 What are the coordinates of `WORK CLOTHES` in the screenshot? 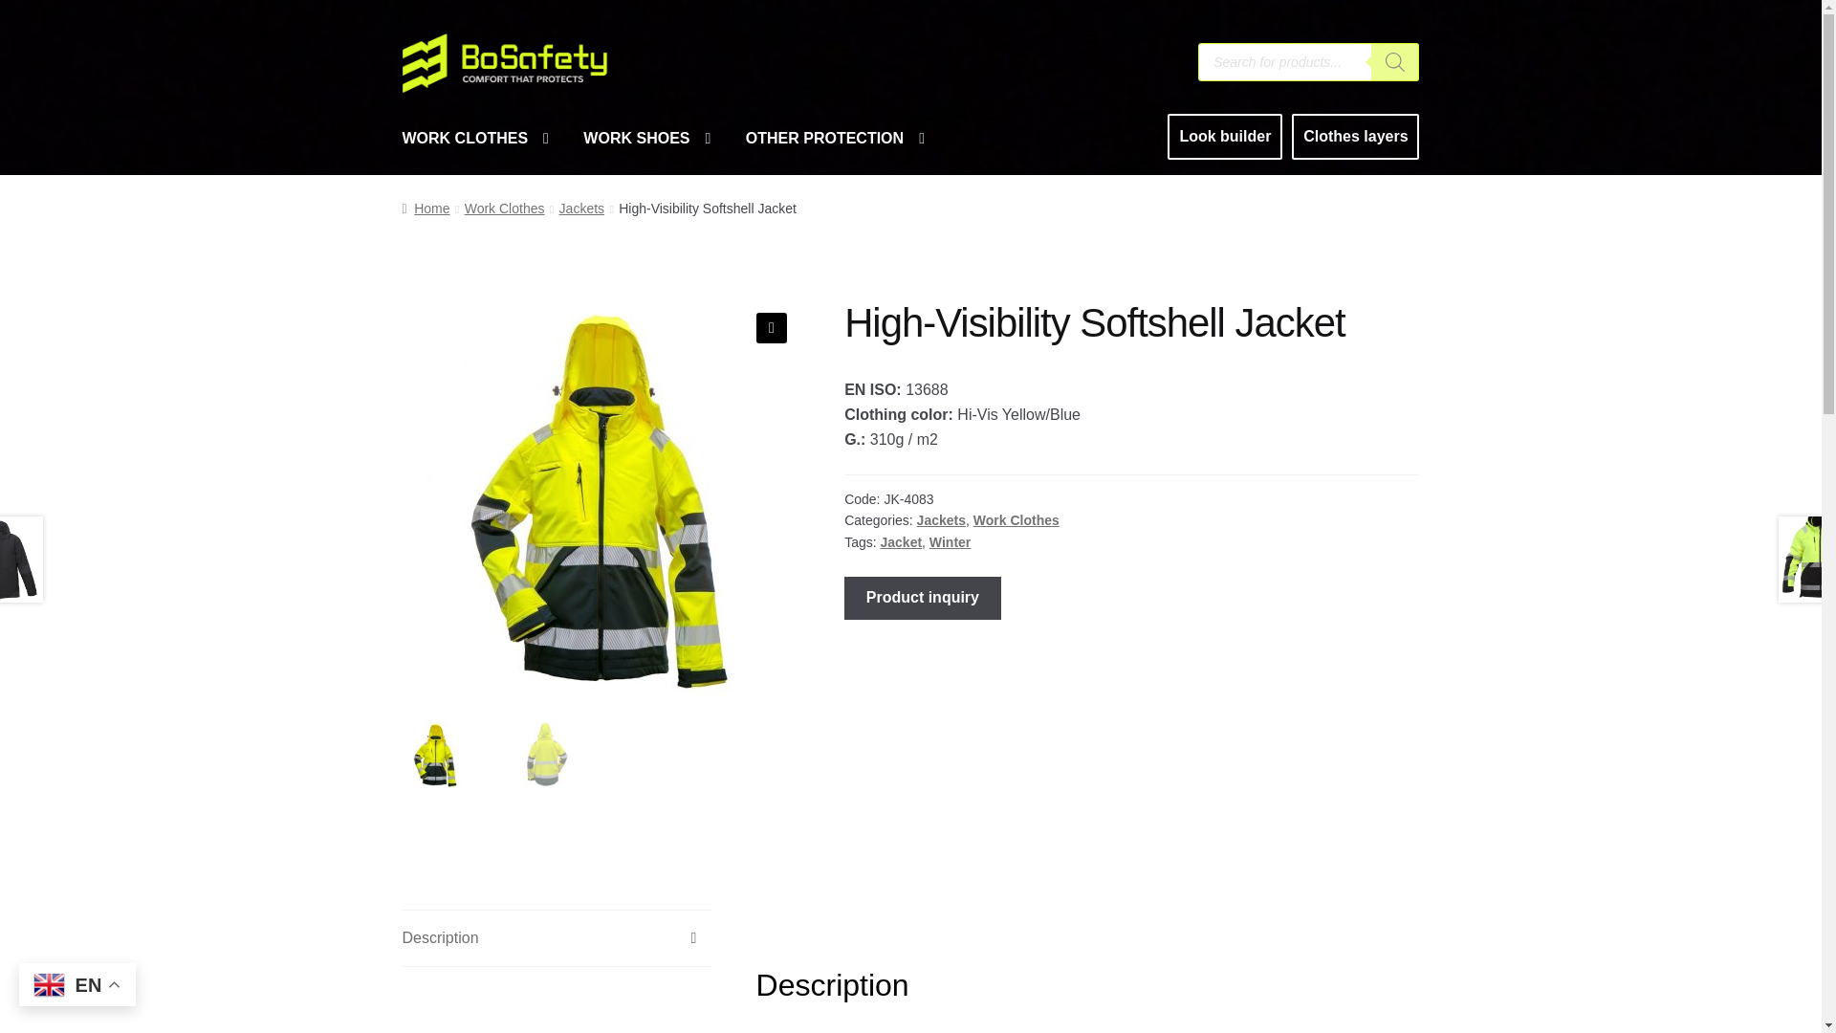 It's located at (475, 138).